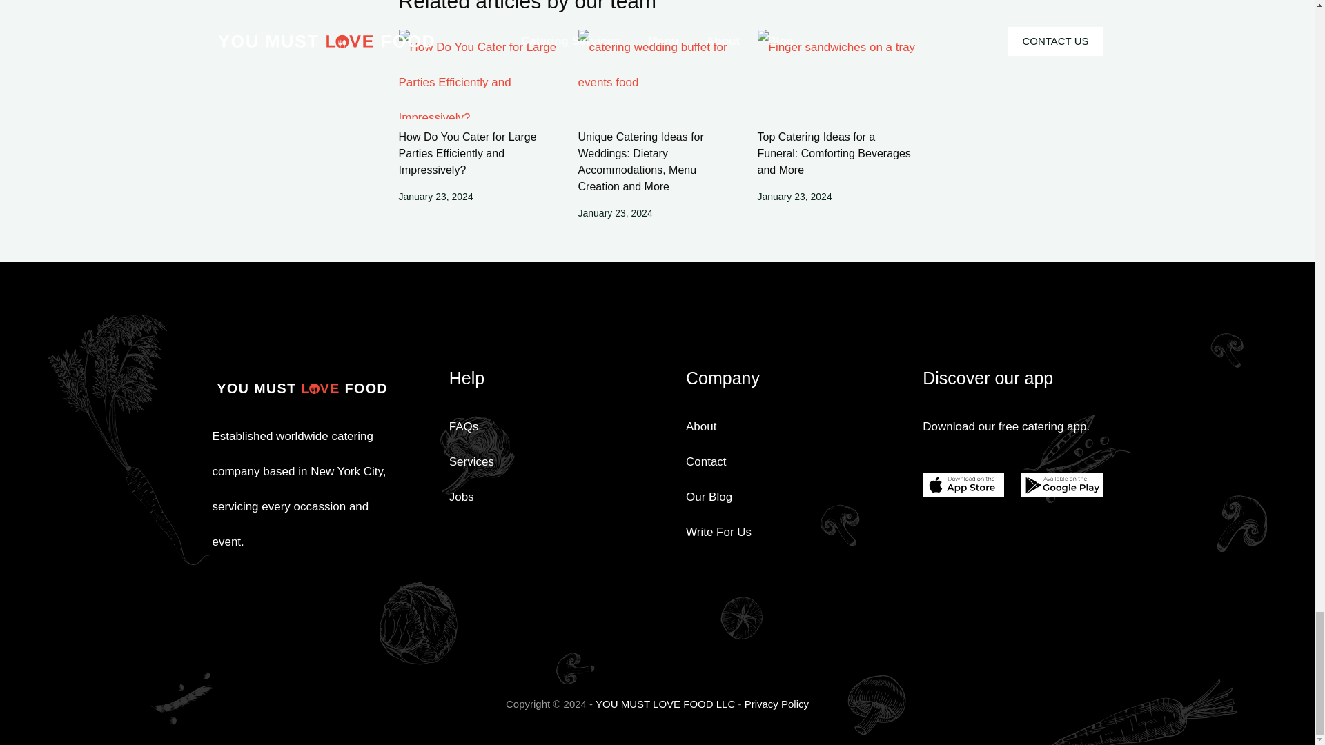 The image size is (1325, 745). What do you see at coordinates (464, 426) in the screenshot?
I see `FAQs` at bounding box center [464, 426].